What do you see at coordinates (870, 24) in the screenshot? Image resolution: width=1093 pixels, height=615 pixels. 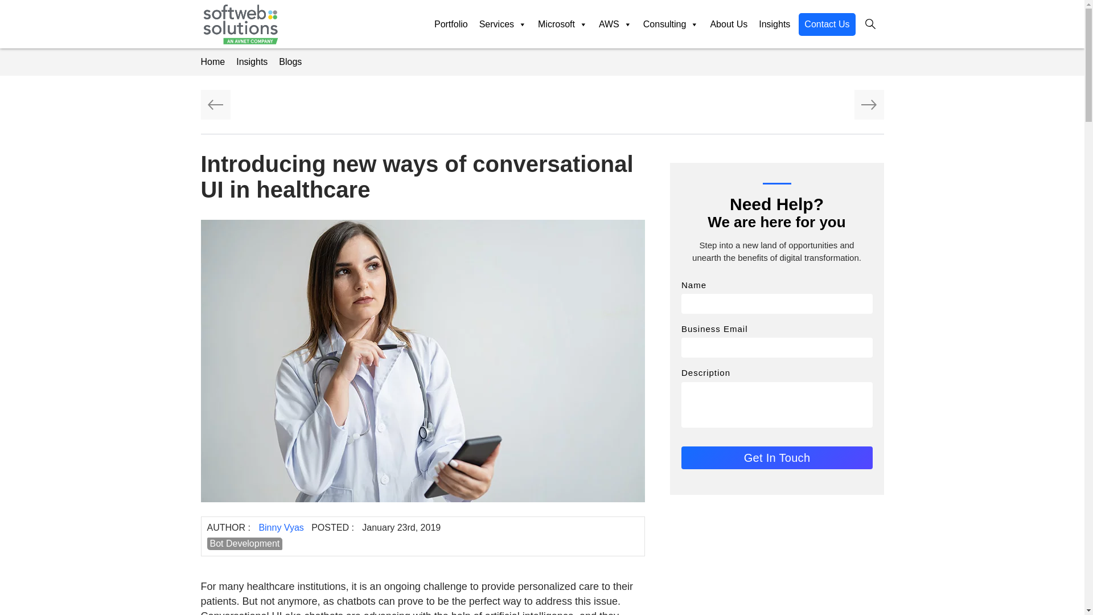 I see `search` at bounding box center [870, 24].